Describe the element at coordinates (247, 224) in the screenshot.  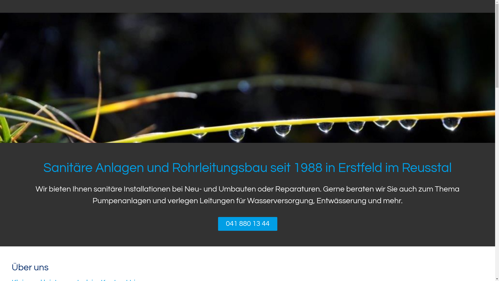
I see `041 880 13 44` at that location.